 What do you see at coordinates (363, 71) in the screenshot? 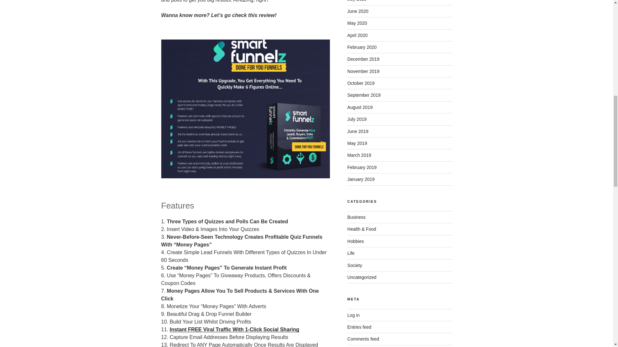
I see `November 2019` at bounding box center [363, 71].